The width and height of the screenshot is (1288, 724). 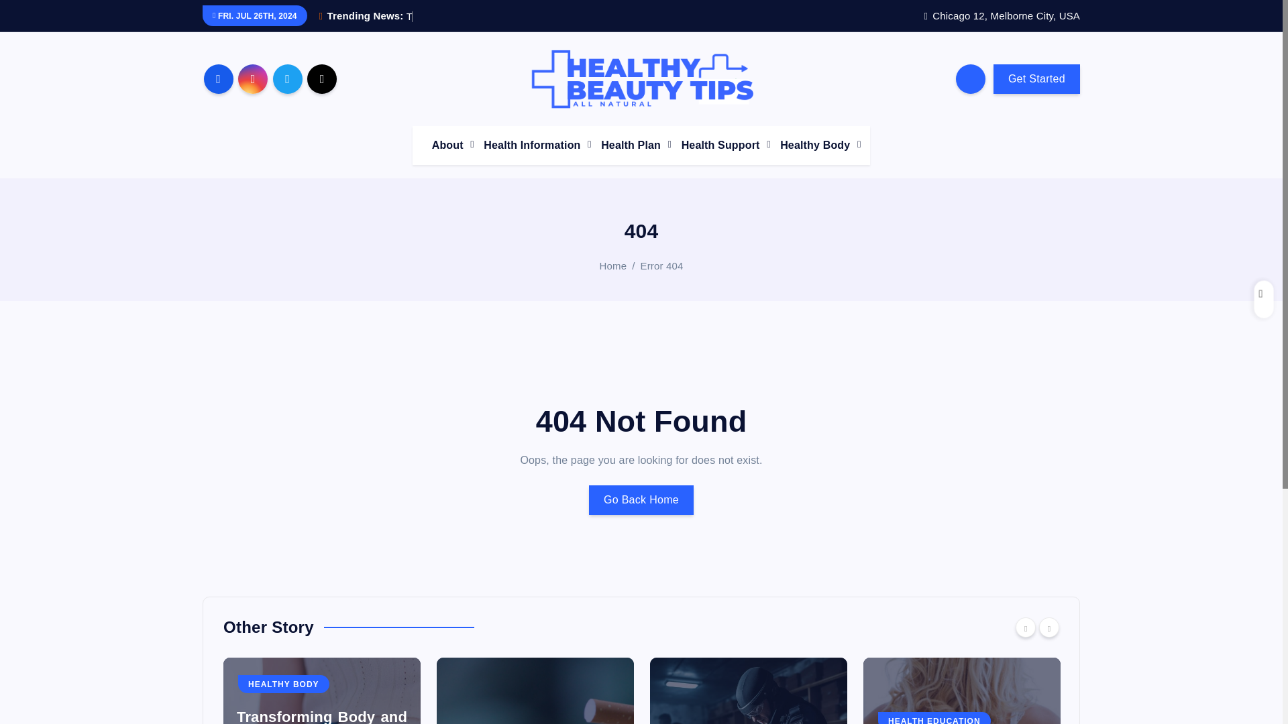 I want to click on Get Started, so click(x=1036, y=79).